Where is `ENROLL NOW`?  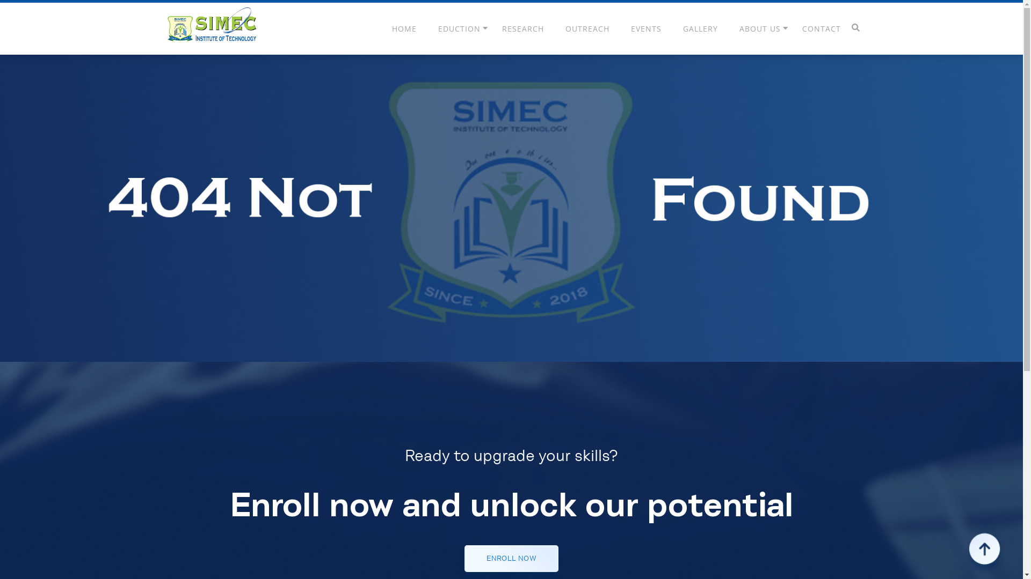 ENROLL NOW is located at coordinates (511, 559).